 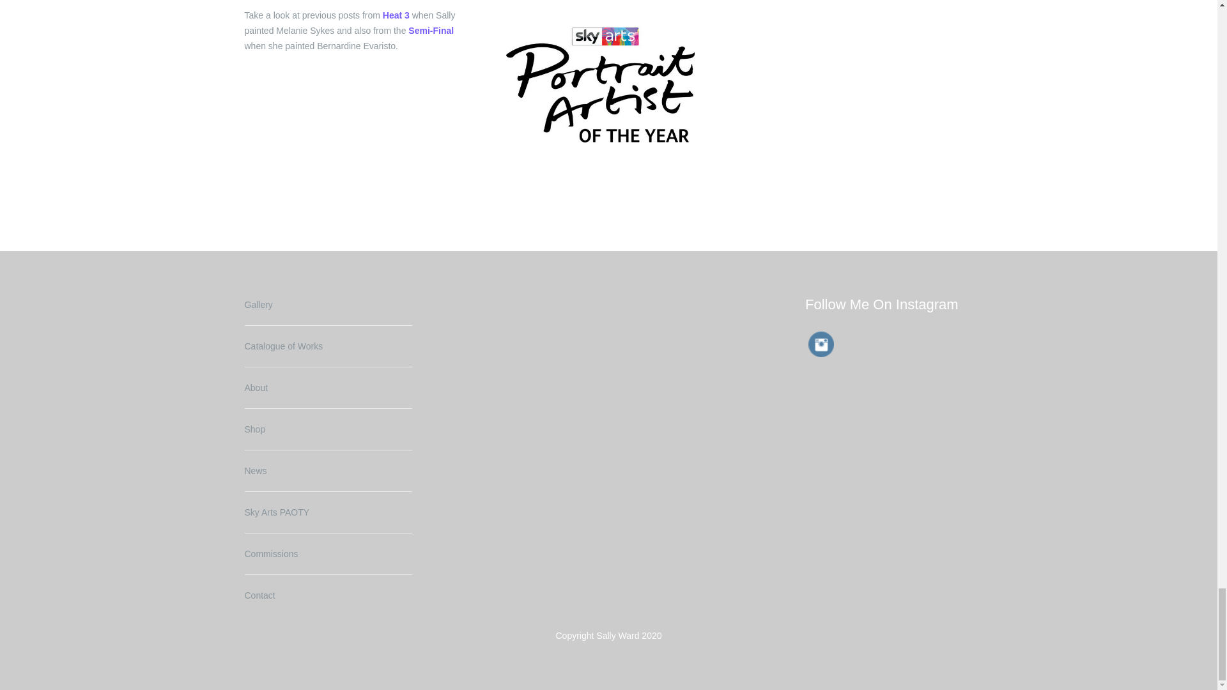 What do you see at coordinates (271, 553) in the screenshot?
I see `Commissions` at bounding box center [271, 553].